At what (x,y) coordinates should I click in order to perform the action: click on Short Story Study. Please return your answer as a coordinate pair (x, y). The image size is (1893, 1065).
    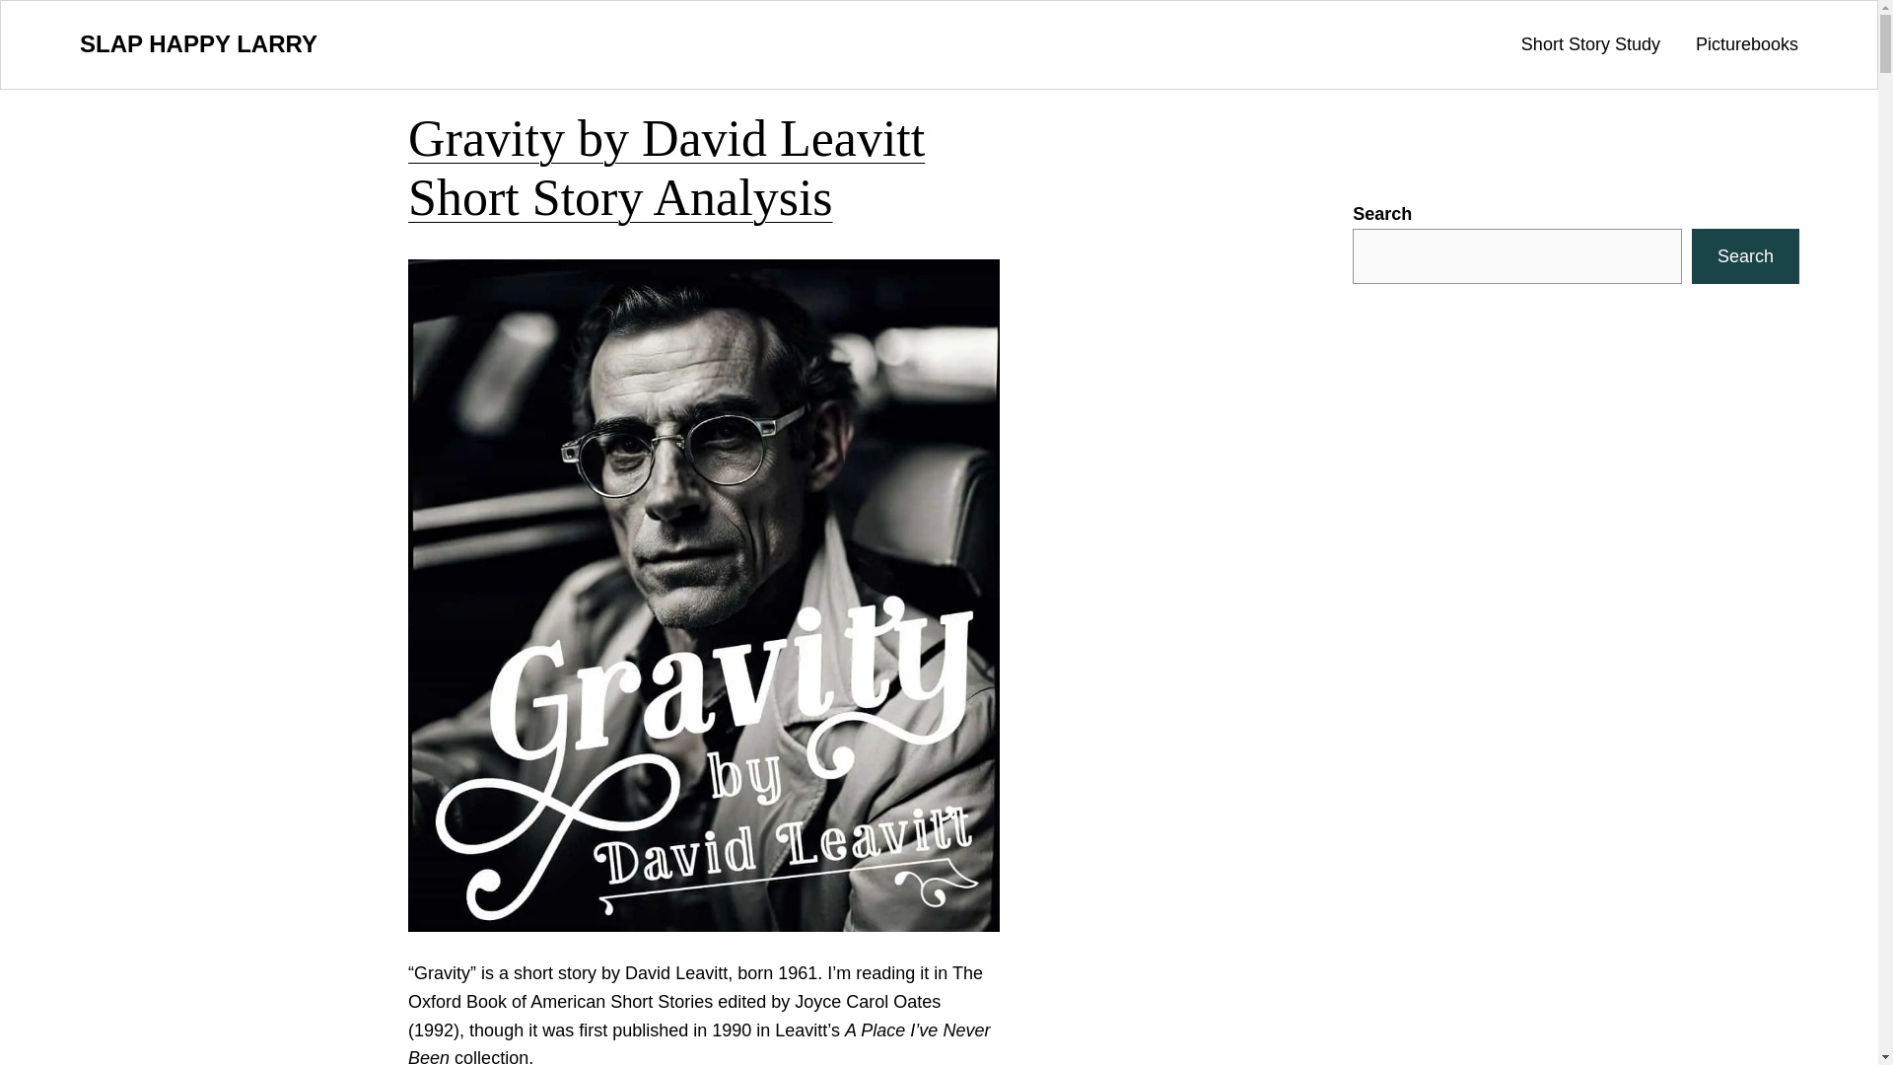
    Looking at the image, I should click on (1590, 45).